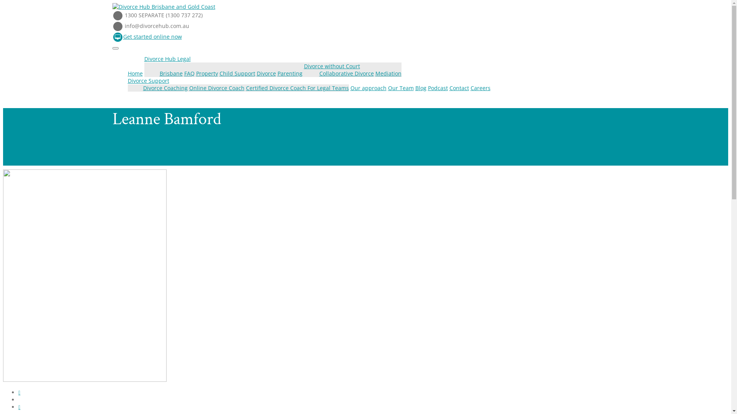 This screenshot has width=737, height=414. Describe the element at coordinates (237, 74) in the screenshot. I see `Child Support` at that location.